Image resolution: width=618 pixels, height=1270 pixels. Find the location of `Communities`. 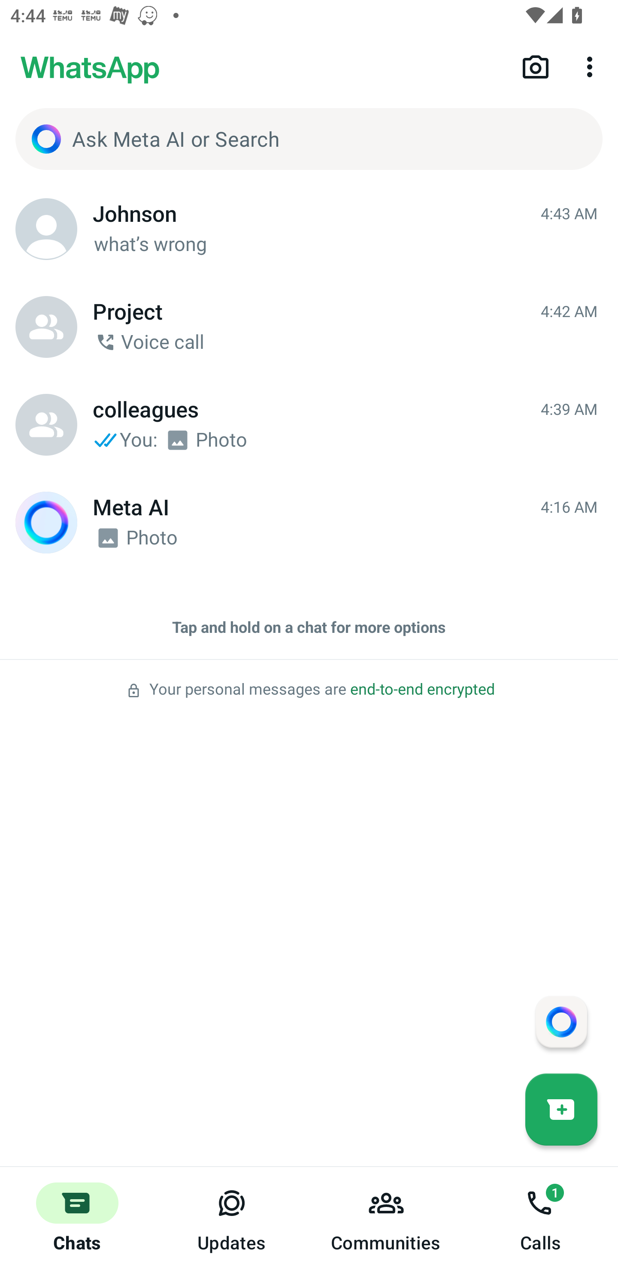

Communities is located at coordinates (386, 1219).